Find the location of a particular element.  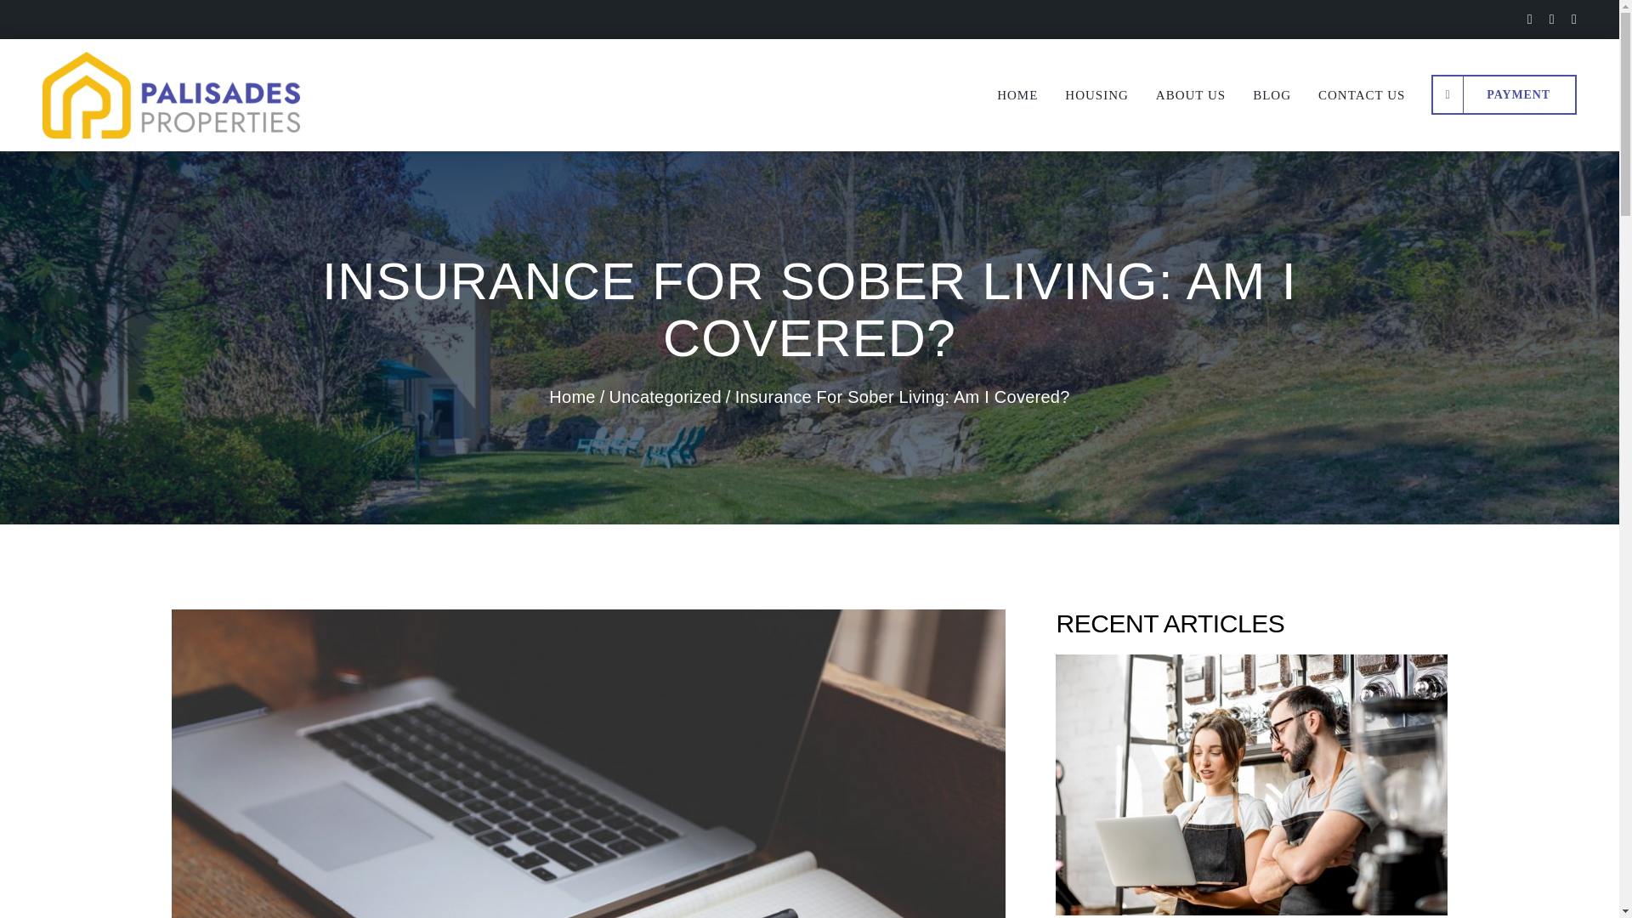

HOUSING is located at coordinates (1096, 95).